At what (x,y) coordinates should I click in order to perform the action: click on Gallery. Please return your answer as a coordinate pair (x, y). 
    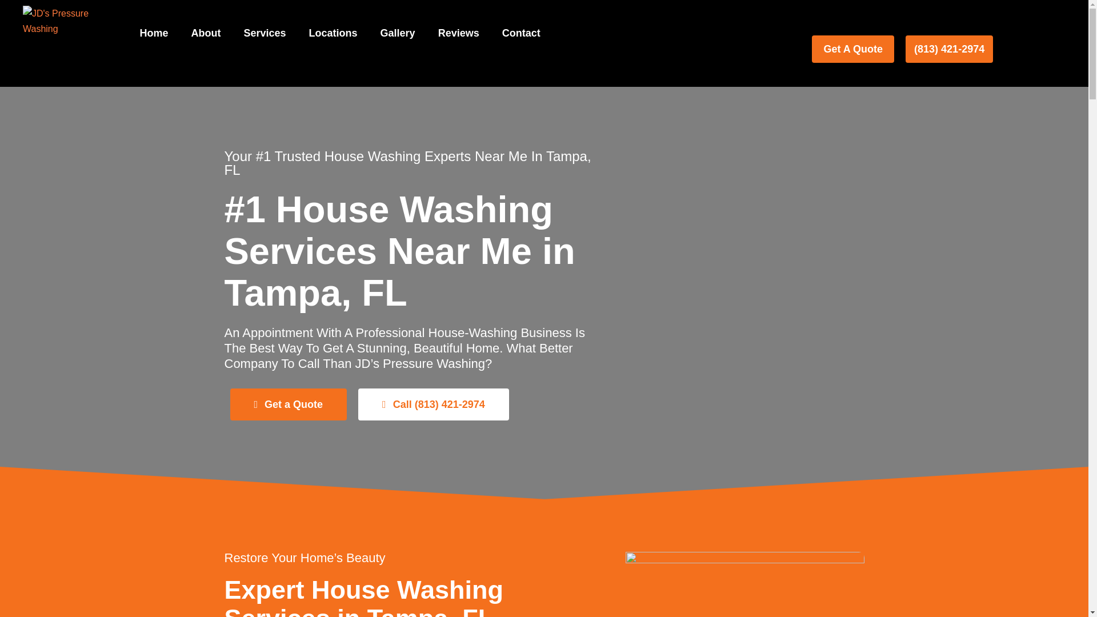
    Looking at the image, I should click on (398, 33).